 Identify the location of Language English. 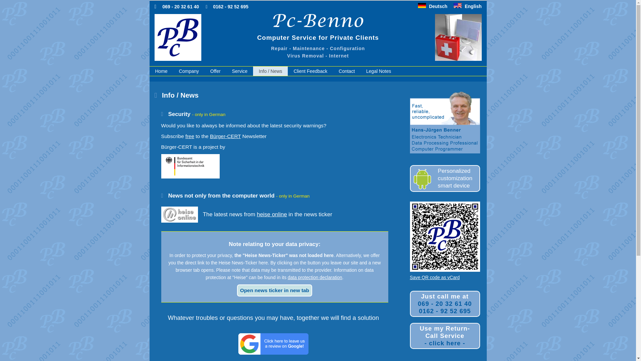
(457, 5).